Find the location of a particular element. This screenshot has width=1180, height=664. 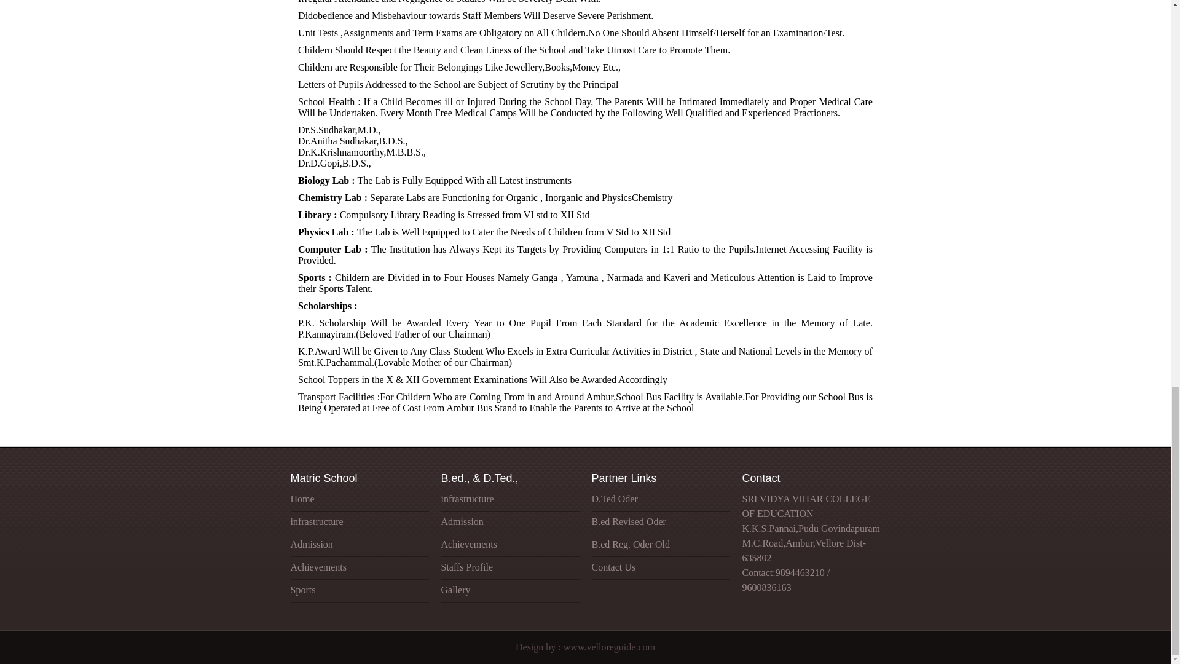

infrastructure is located at coordinates (317, 521).